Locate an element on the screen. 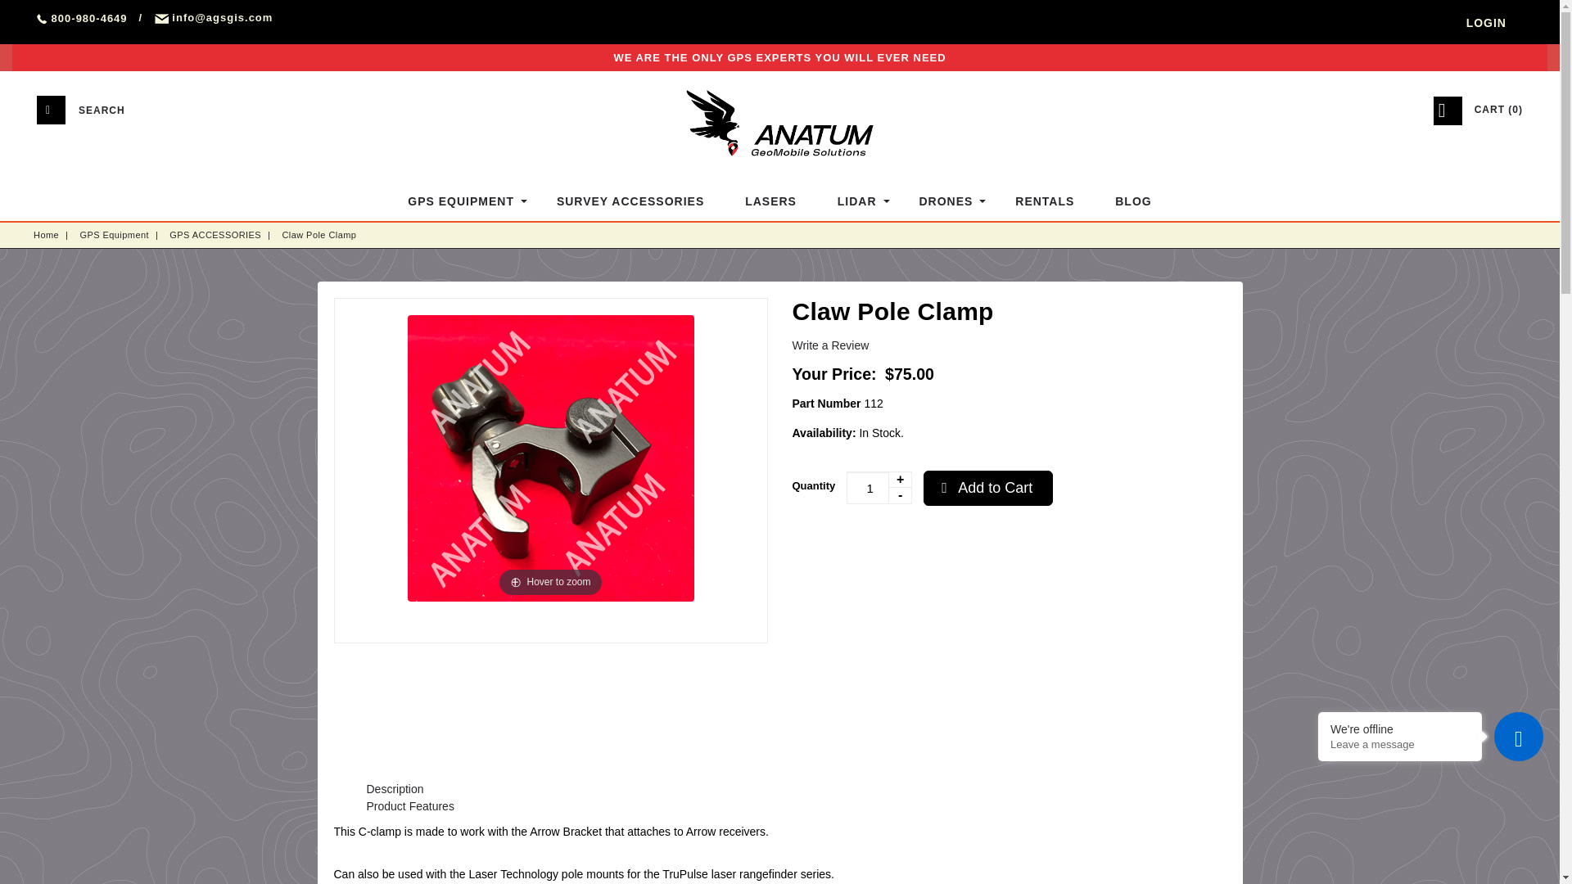 Image resolution: width=1572 pixels, height=884 pixels. Hover to zoom is located at coordinates (550, 457).